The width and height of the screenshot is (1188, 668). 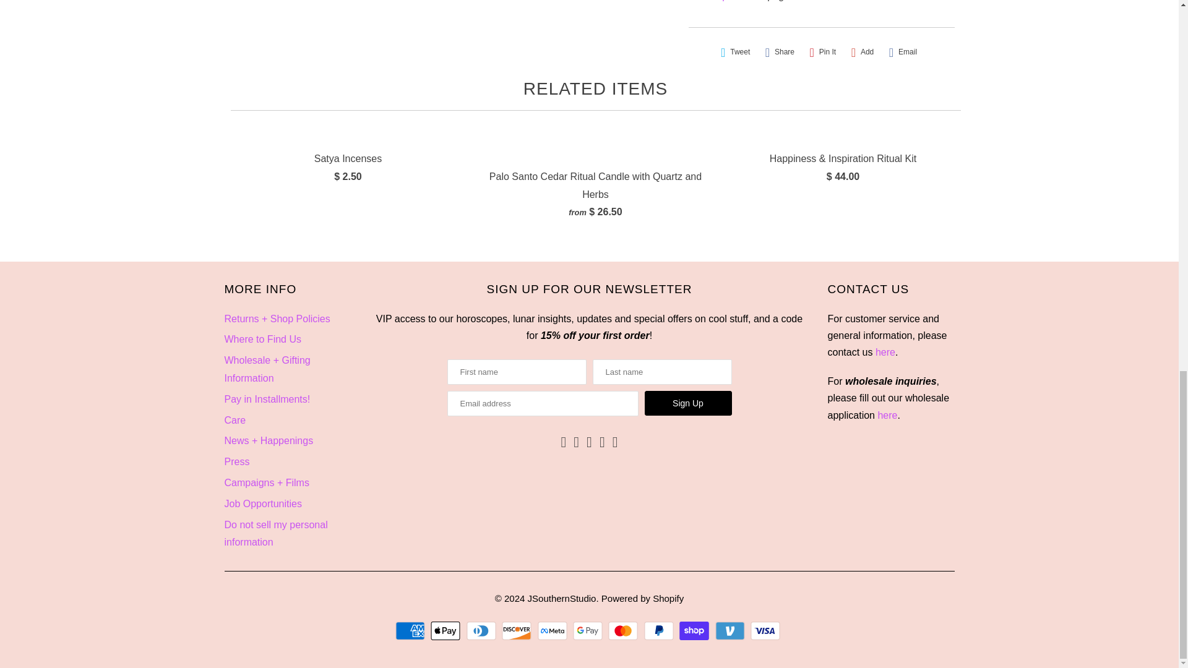 I want to click on Apple Pay, so click(x=447, y=631).